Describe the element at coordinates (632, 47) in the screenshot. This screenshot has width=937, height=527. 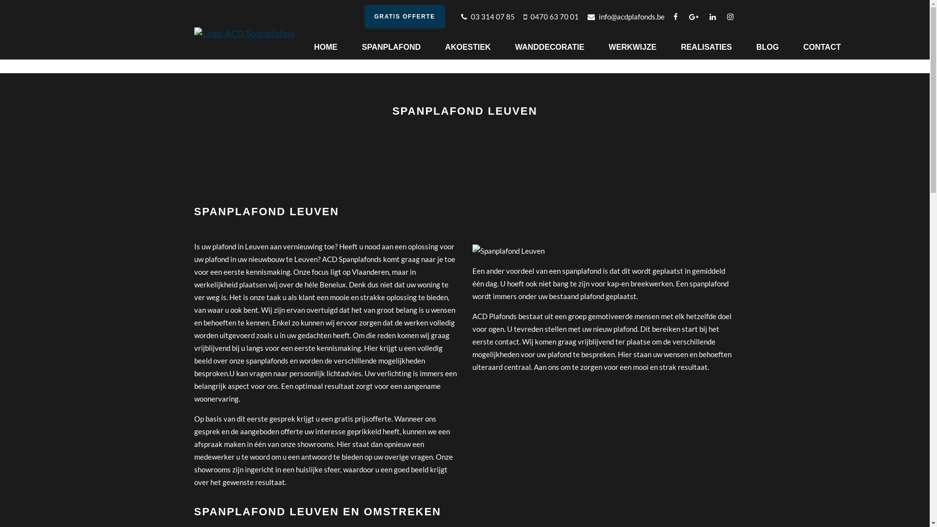
I see `WERKWIJZE` at that location.